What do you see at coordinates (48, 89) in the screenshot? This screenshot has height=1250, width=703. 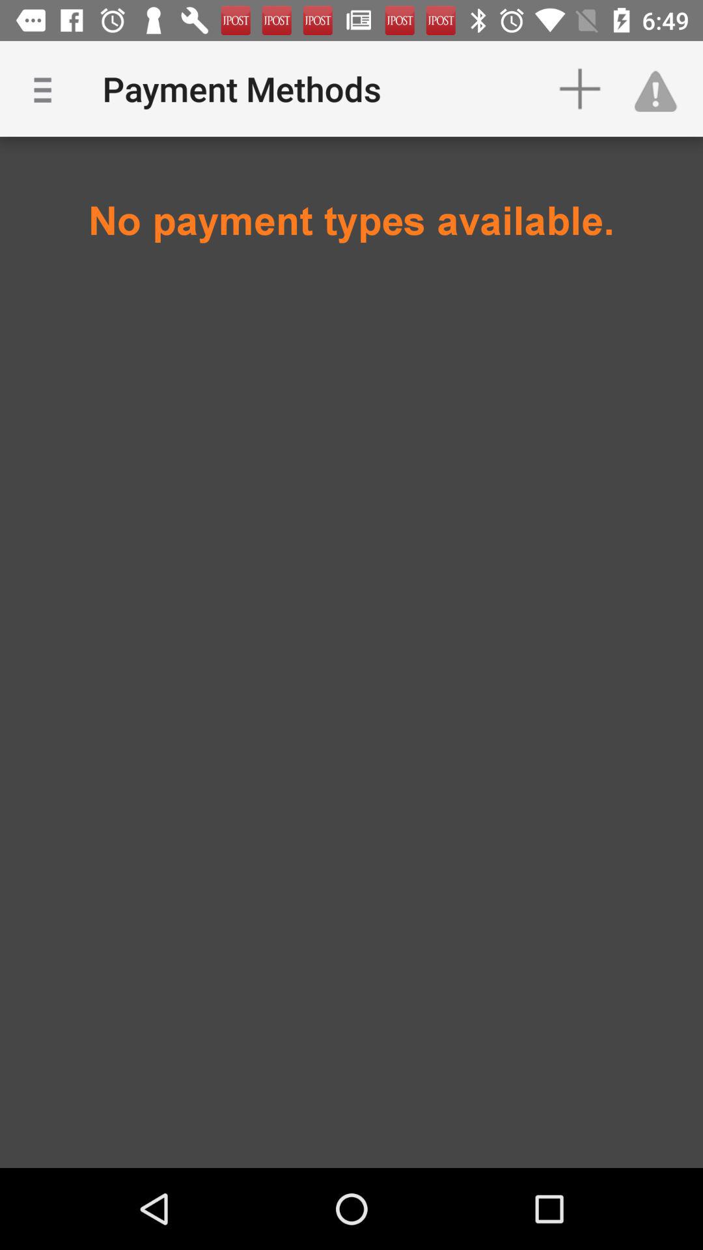 I see `turn off the icon at the top left corner` at bounding box center [48, 89].